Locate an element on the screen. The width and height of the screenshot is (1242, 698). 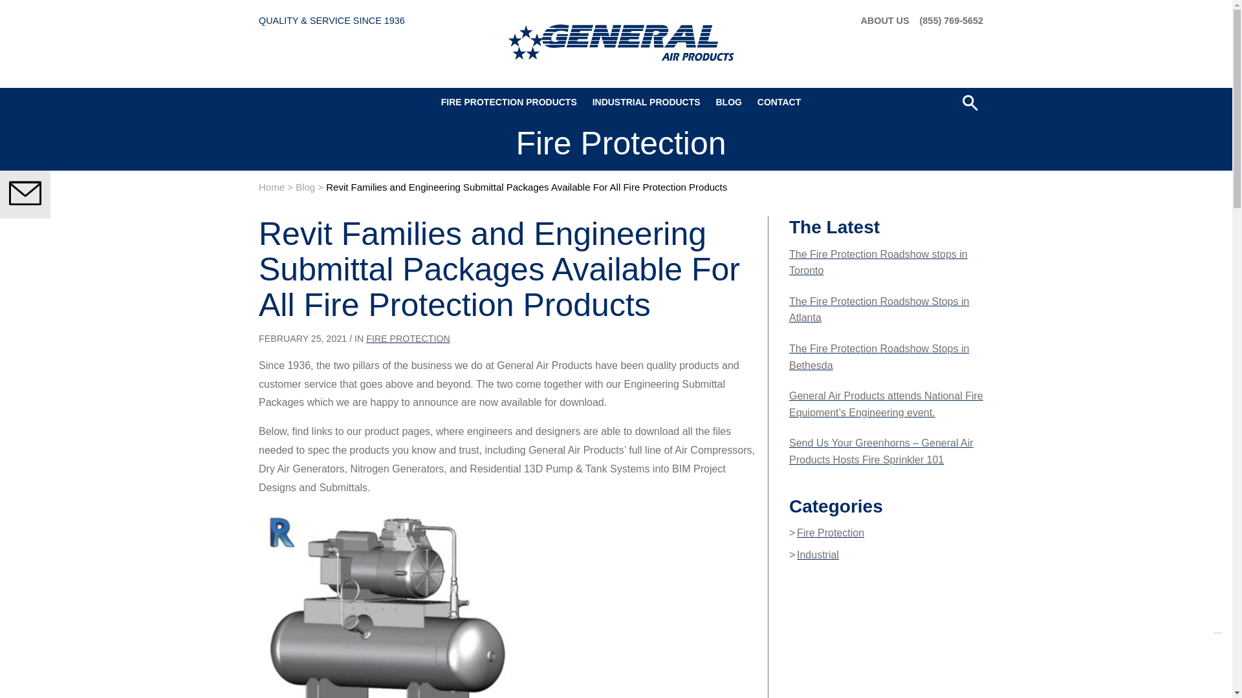
FIRE PROTECTION PRODUCTS is located at coordinates (509, 102).